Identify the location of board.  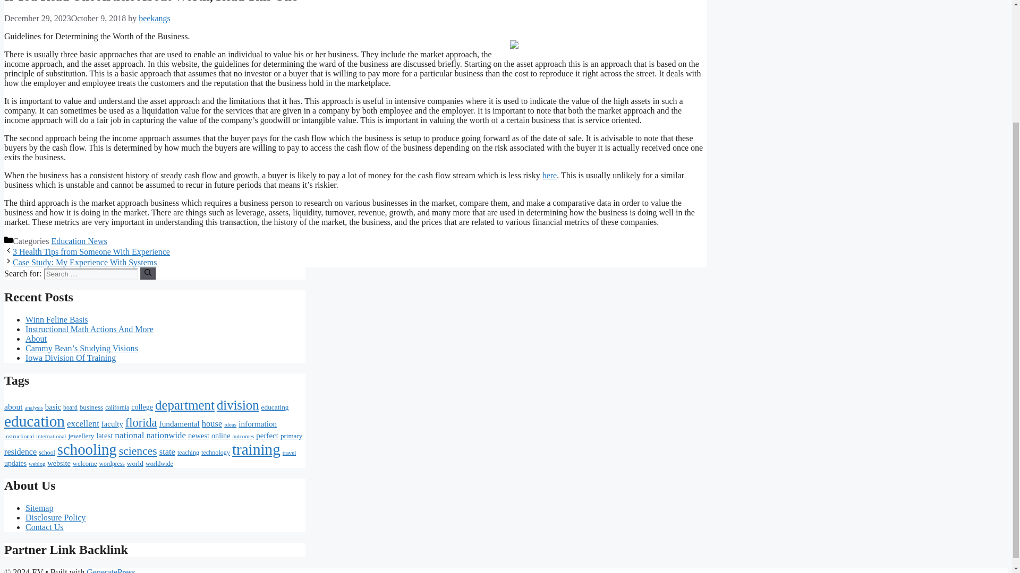
(70, 407).